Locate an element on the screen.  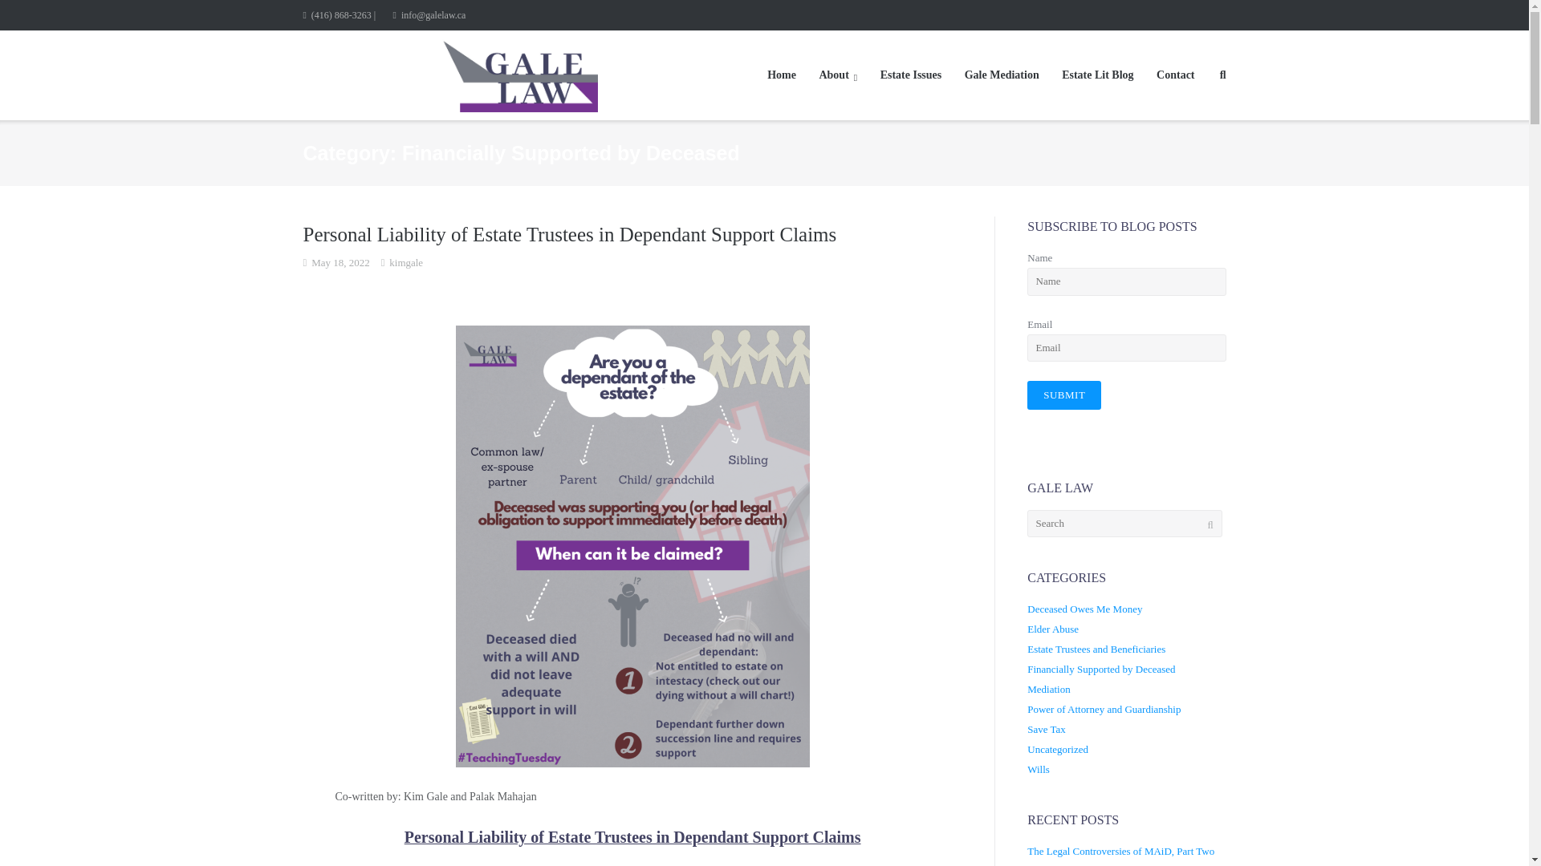
Elder Abuse is located at coordinates (1053, 629).